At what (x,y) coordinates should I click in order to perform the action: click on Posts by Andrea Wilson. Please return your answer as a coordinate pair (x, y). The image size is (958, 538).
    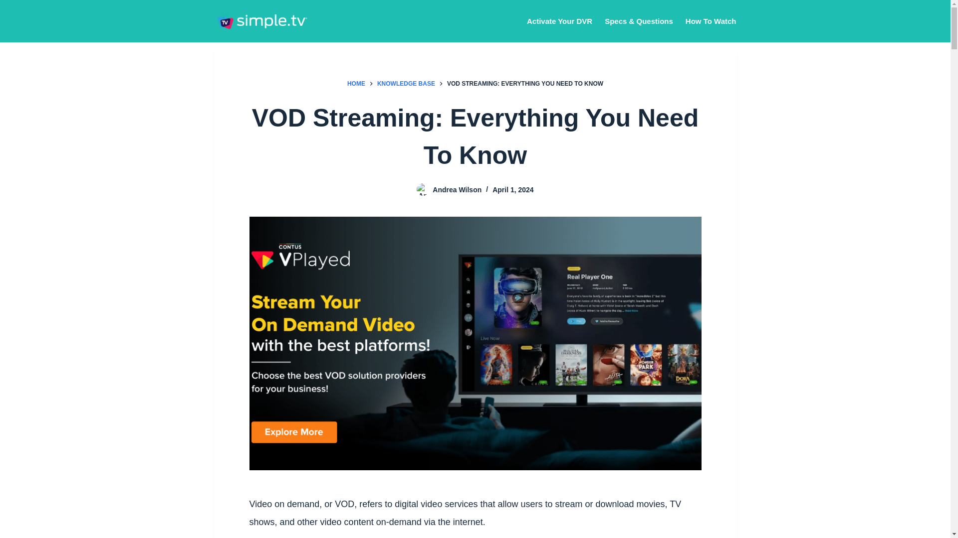
    Looking at the image, I should click on (457, 189).